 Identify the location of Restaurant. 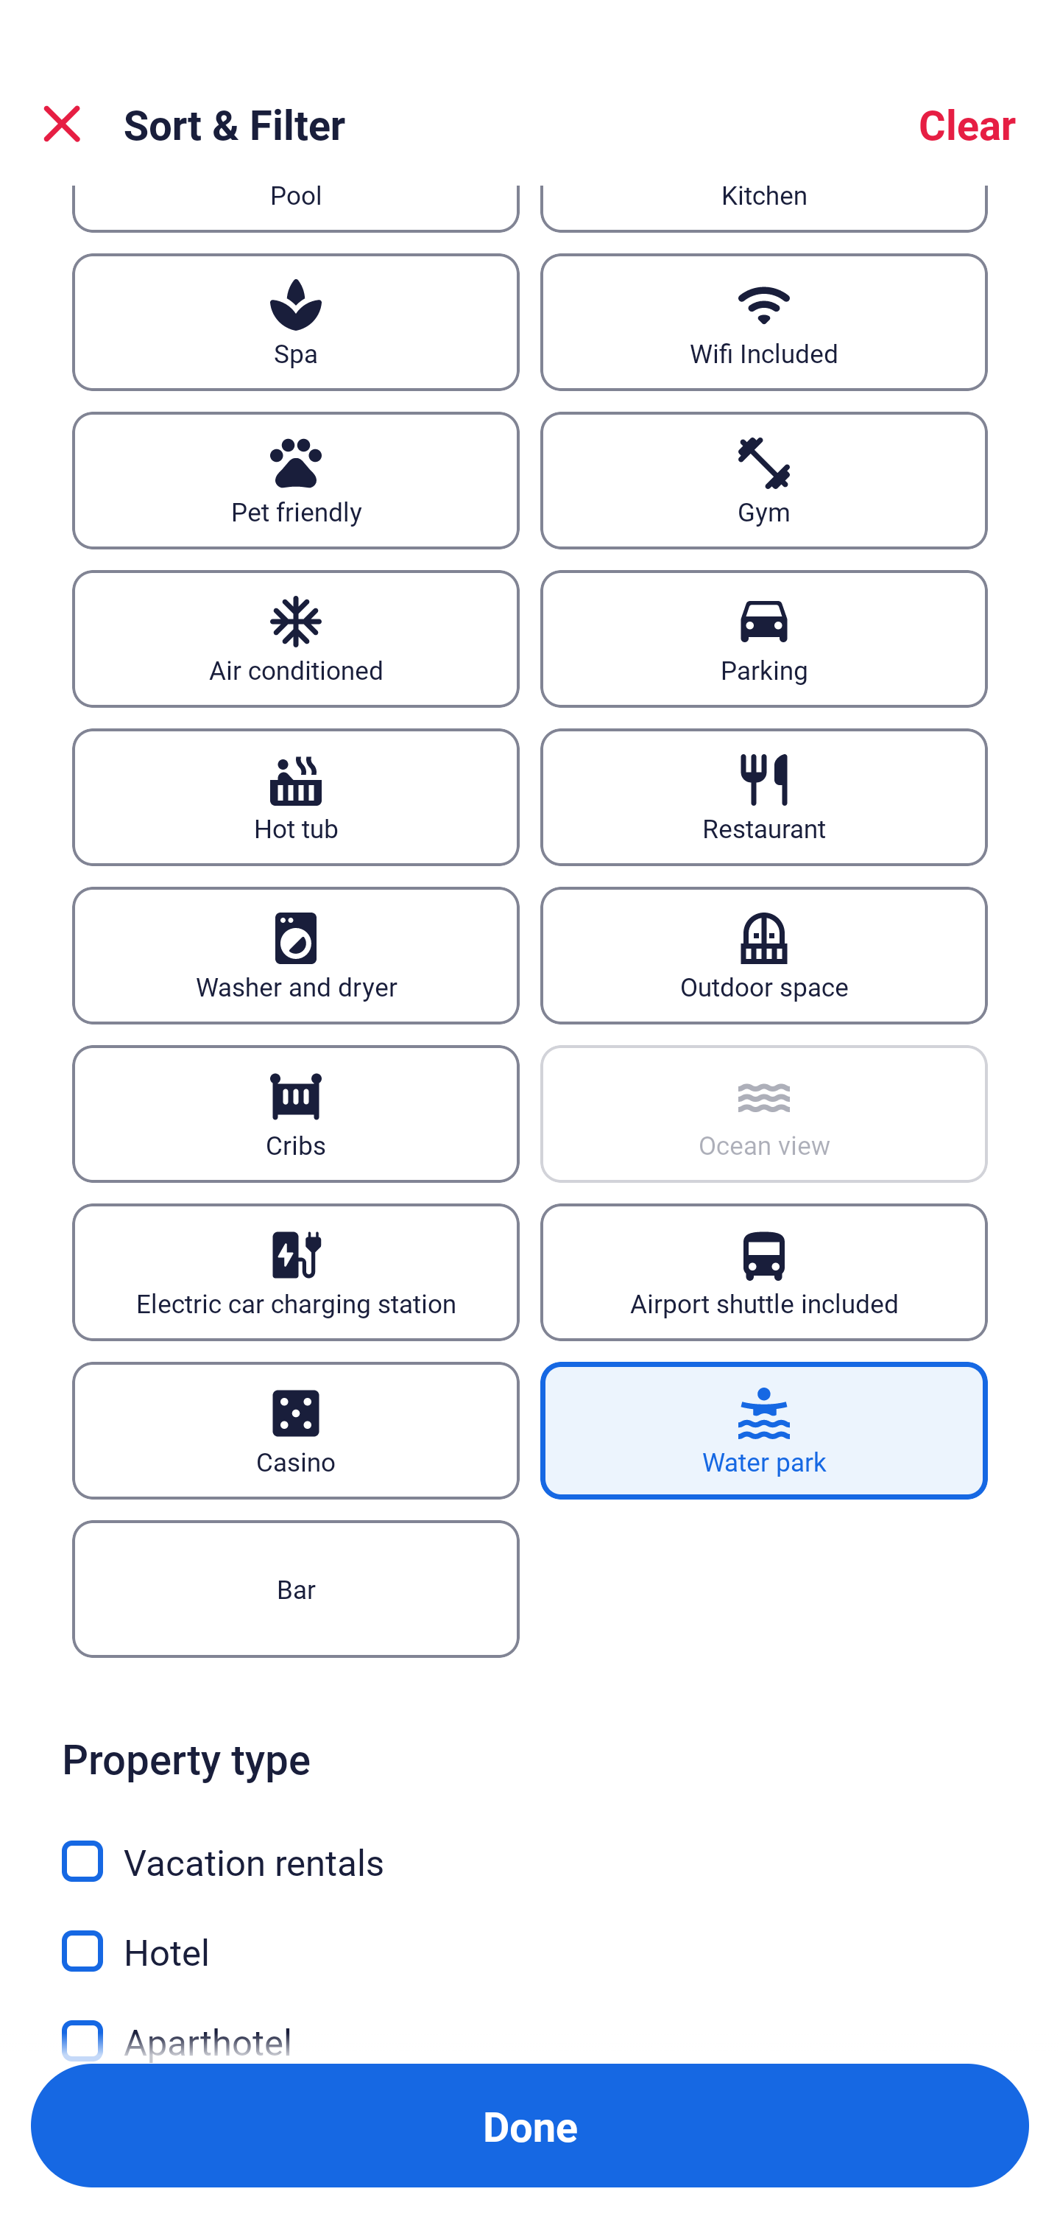
(764, 797).